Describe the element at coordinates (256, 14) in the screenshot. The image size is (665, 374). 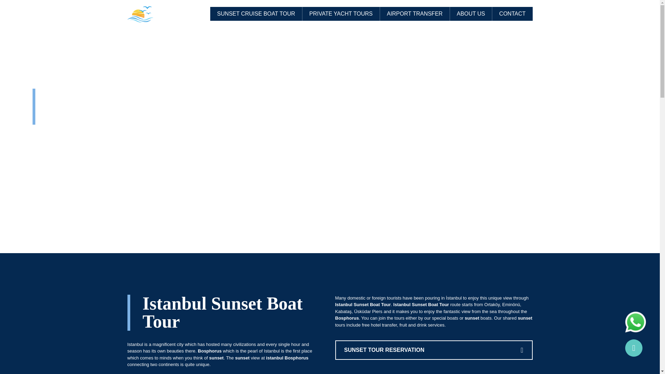
I see `SUNSET CRUISE BOAT TOUR` at that location.